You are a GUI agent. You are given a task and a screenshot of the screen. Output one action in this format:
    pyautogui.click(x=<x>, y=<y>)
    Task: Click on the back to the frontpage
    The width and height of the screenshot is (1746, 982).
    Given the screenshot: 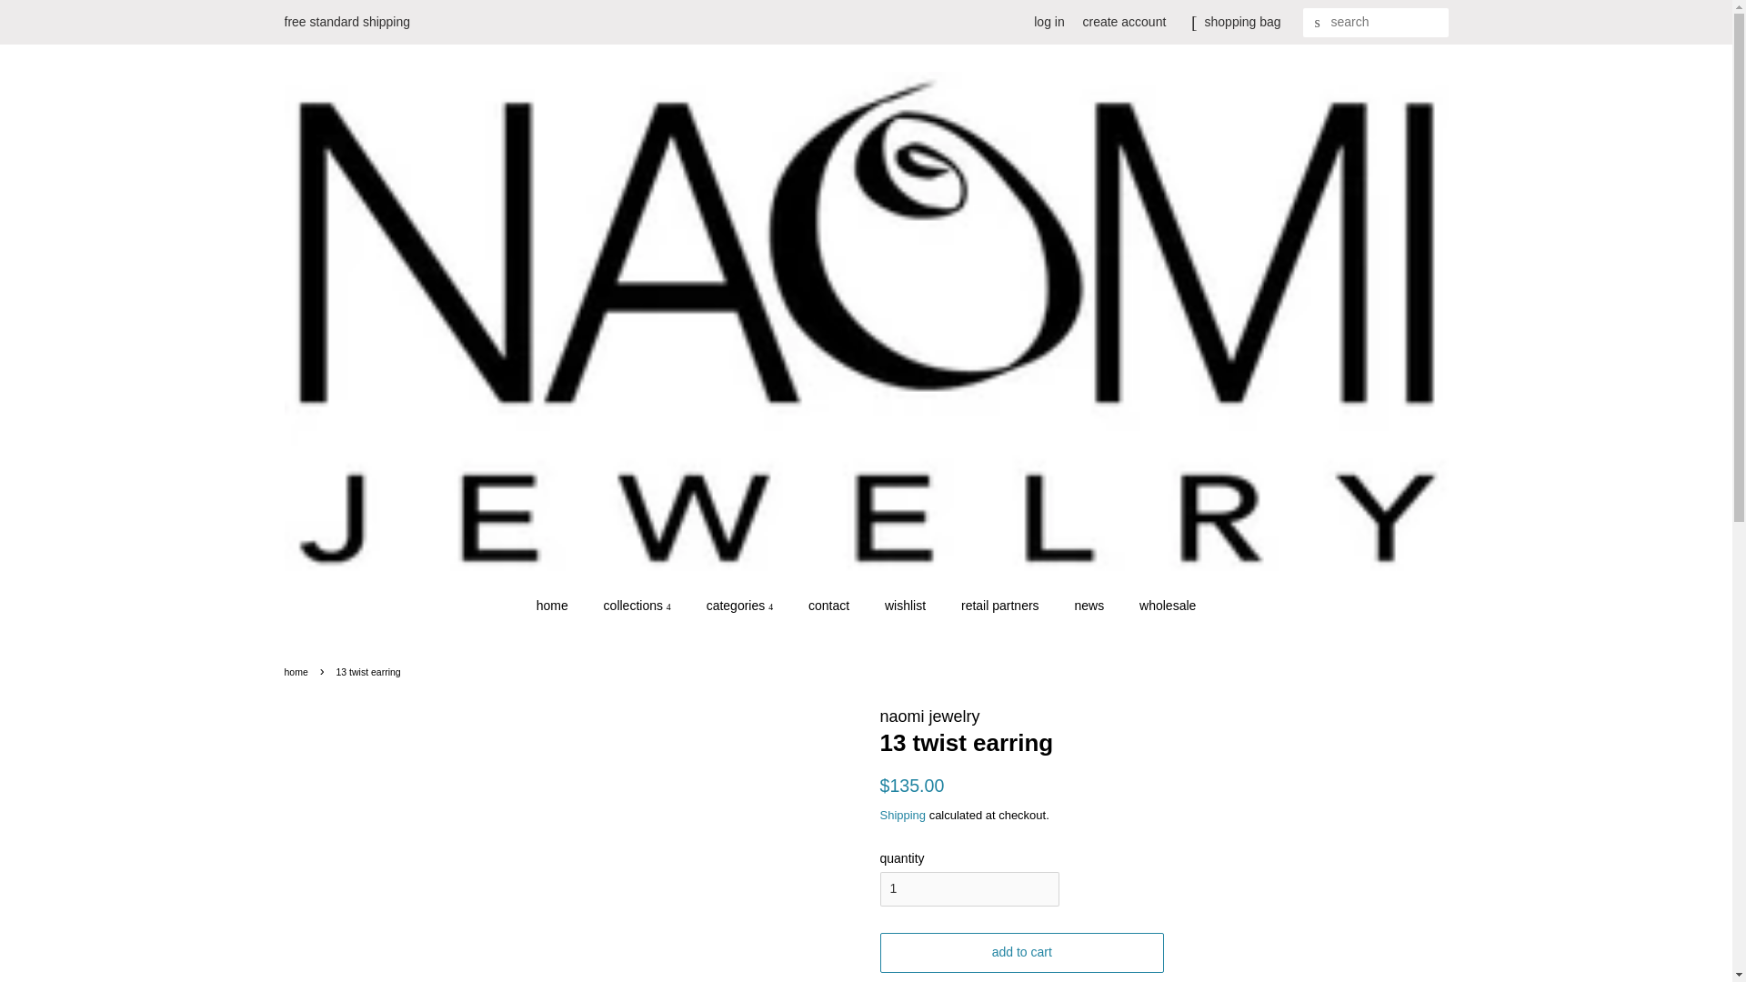 What is the action you would take?
    pyautogui.click(x=297, y=672)
    